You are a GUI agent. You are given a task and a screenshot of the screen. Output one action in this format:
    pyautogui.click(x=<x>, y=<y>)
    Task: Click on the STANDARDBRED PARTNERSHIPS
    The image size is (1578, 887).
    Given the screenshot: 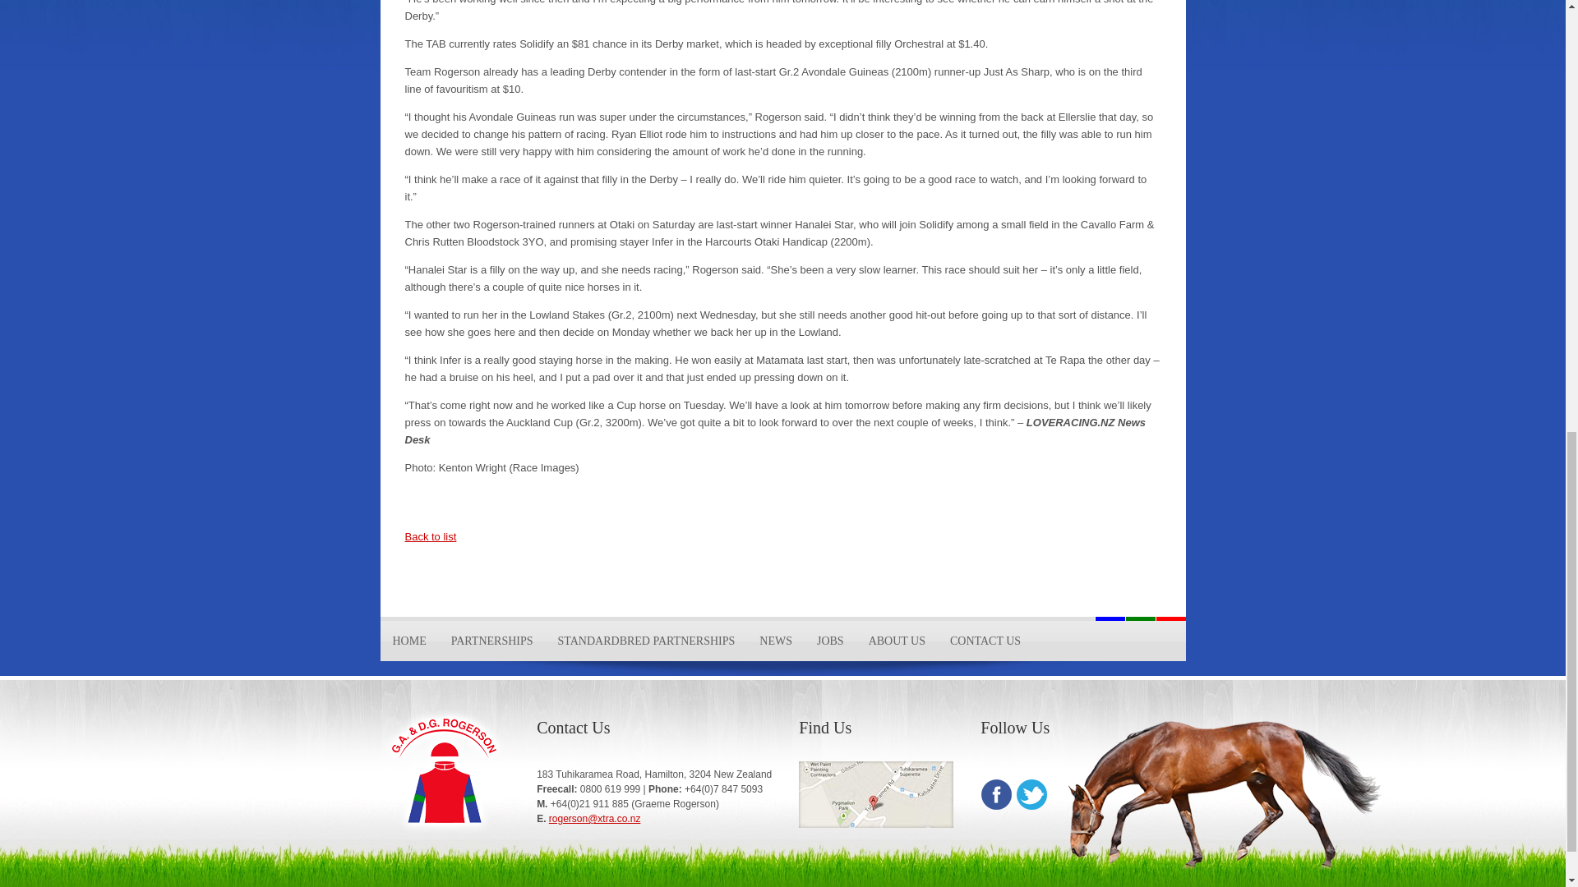 What is the action you would take?
    pyautogui.click(x=647, y=641)
    